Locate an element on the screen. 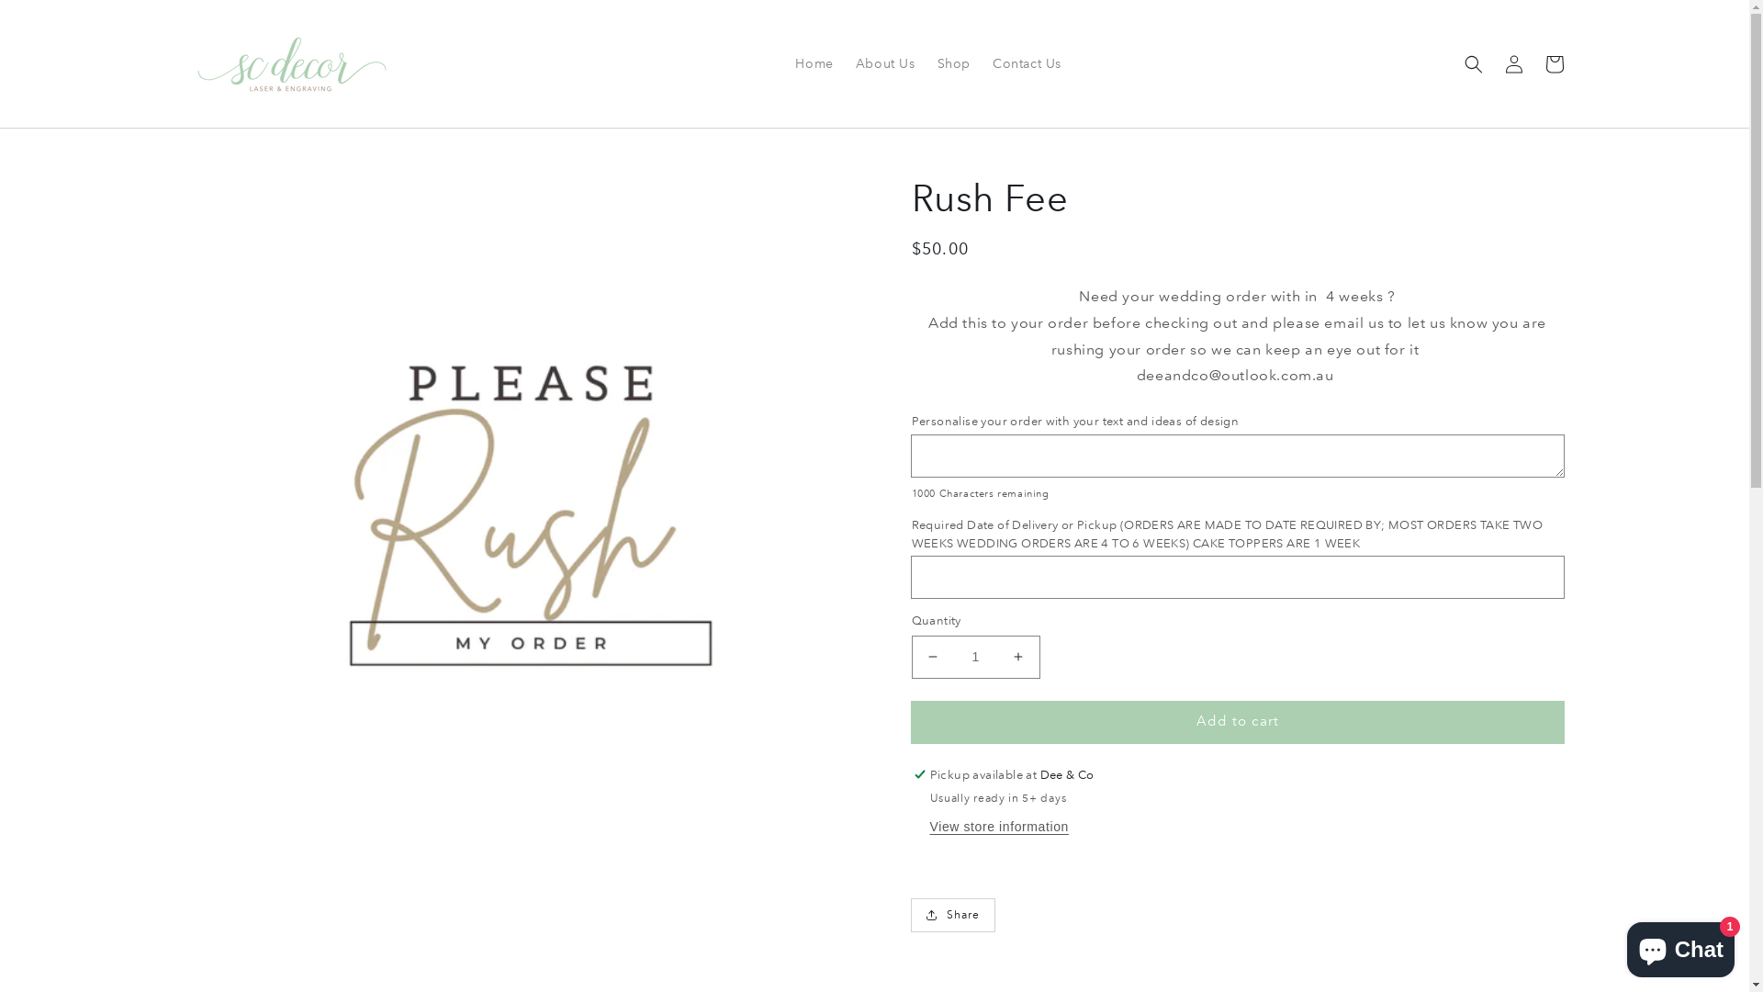 The image size is (1763, 992). View store information is located at coordinates (999, 828).